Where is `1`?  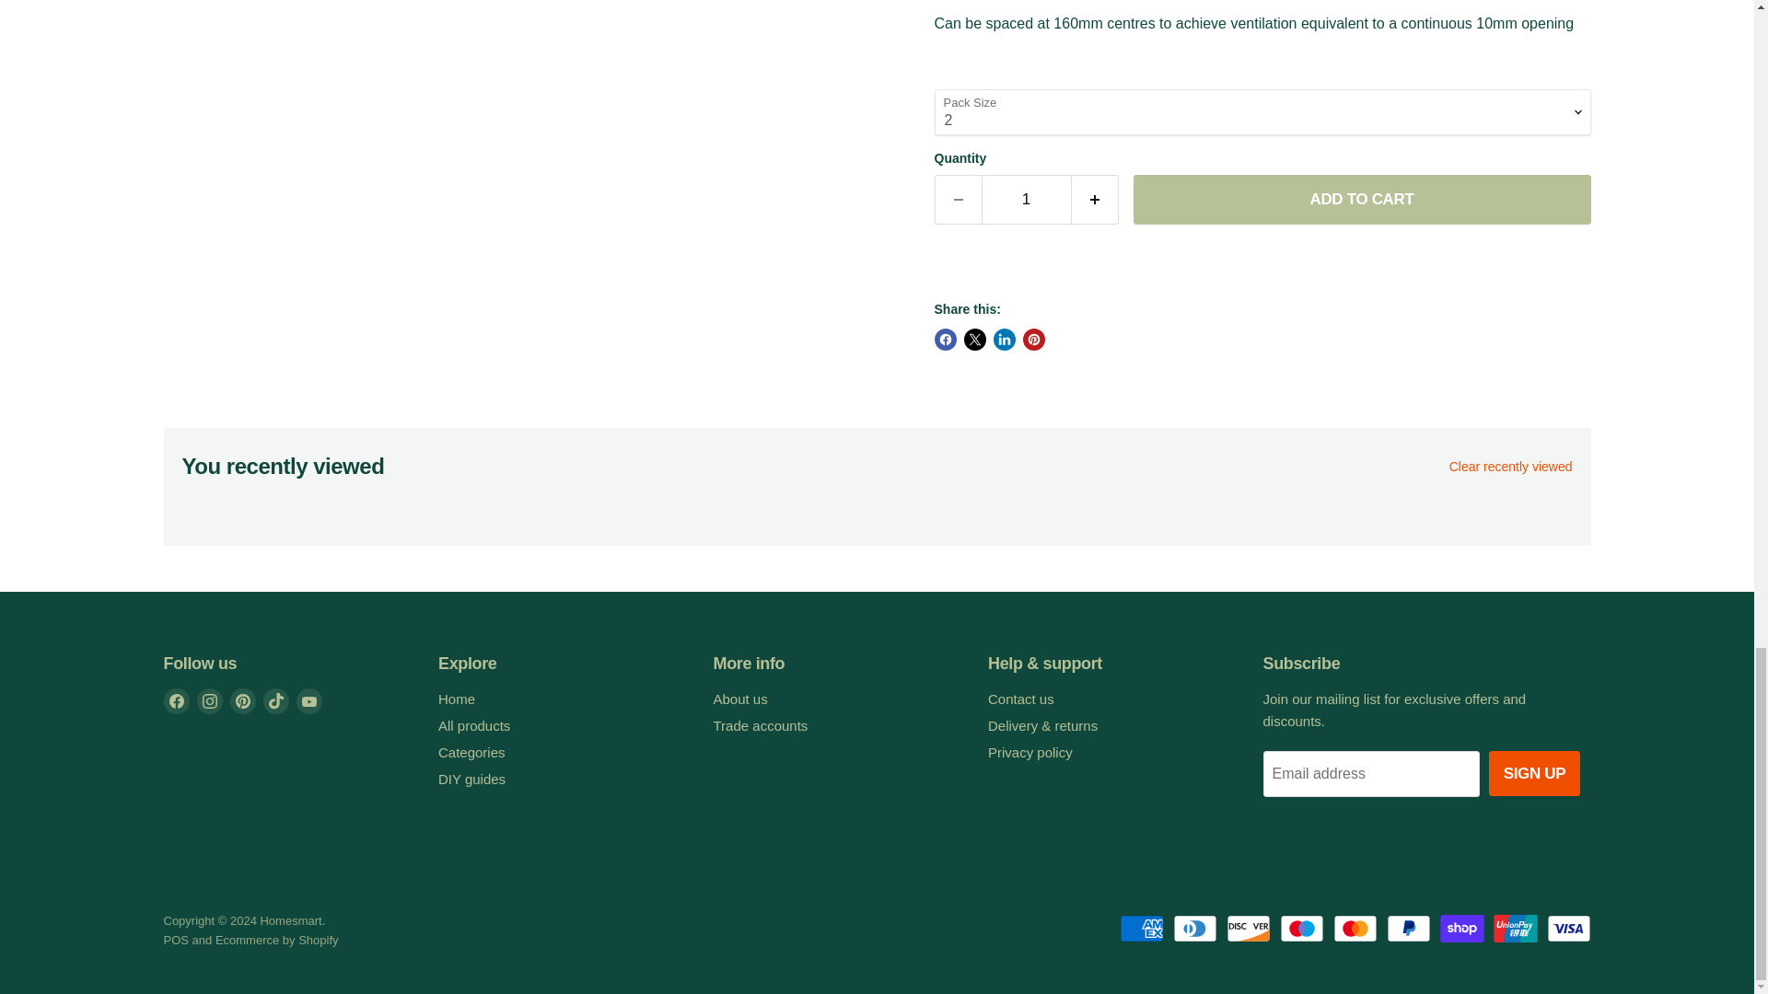
1 is located at coordinates (1026, 200).